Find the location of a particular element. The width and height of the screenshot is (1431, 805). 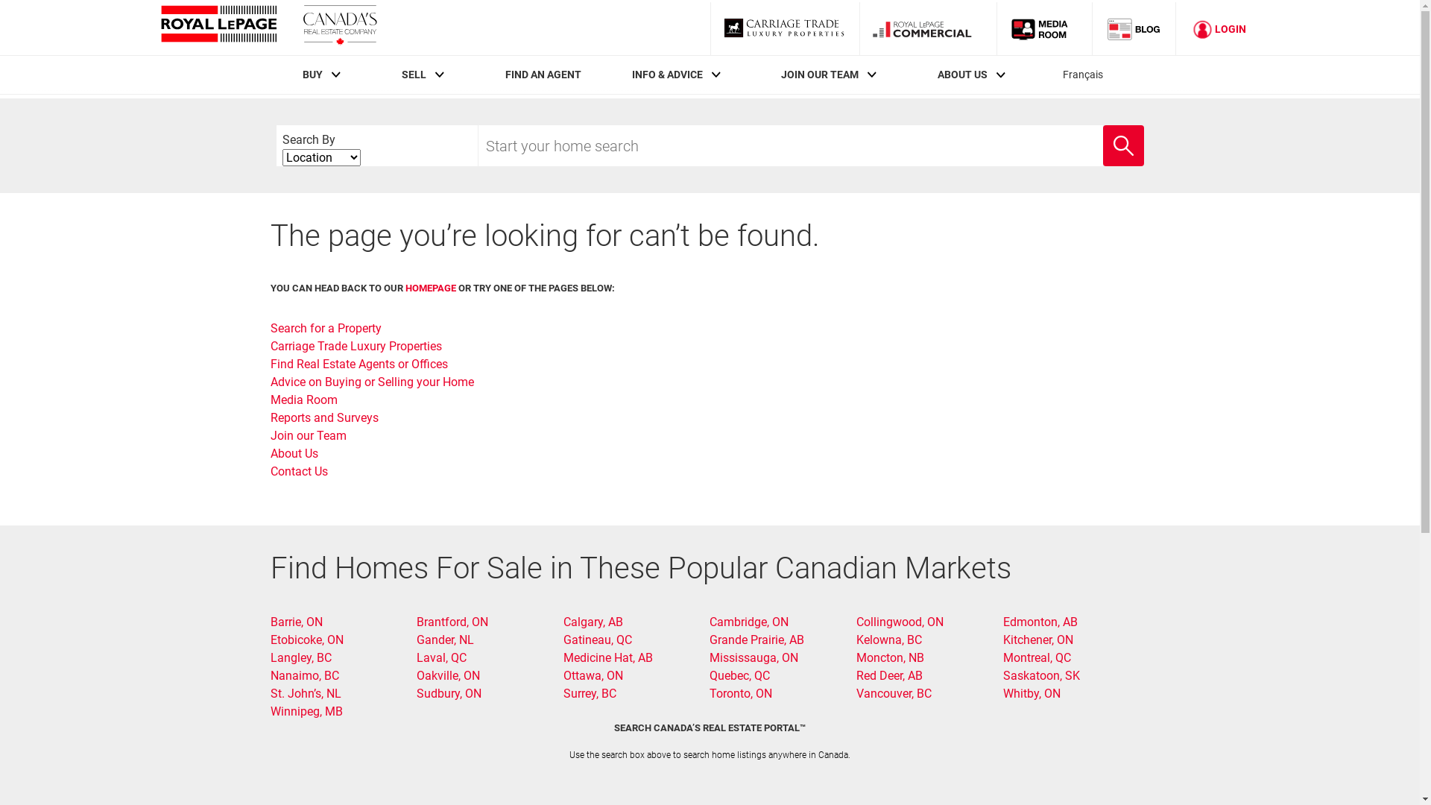

Mississauga, ON is located at coordinates (754, 657).